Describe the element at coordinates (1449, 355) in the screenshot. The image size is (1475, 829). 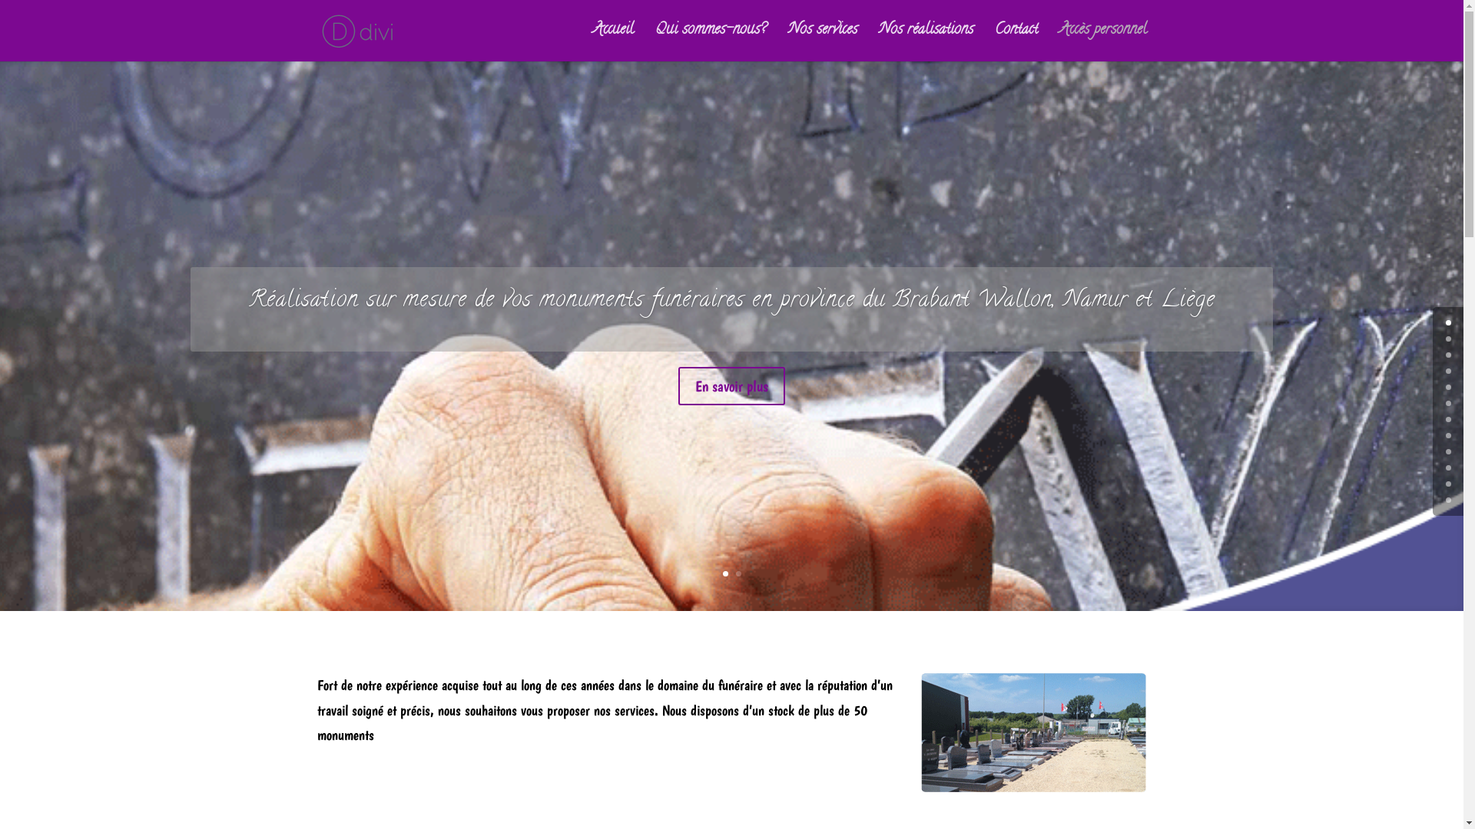
I see `2` at that location.